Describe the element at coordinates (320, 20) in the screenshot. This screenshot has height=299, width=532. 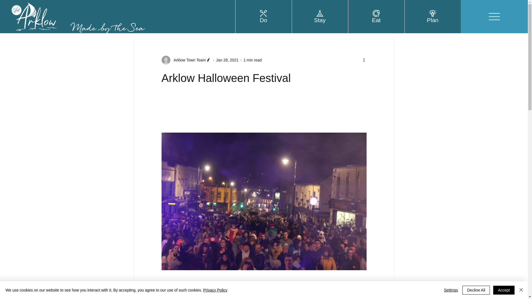
I see `Stay` at that location.